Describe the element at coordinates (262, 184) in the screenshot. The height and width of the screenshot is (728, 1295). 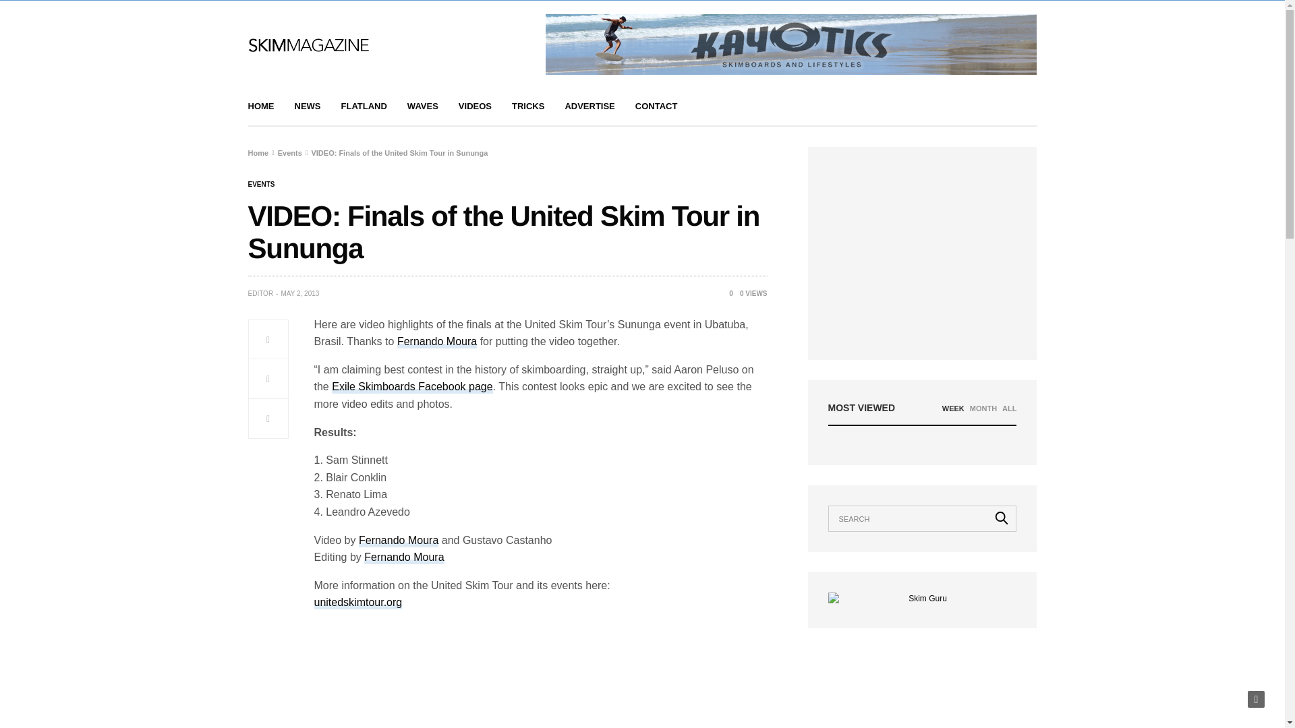
I see `EVENTS` at that location.